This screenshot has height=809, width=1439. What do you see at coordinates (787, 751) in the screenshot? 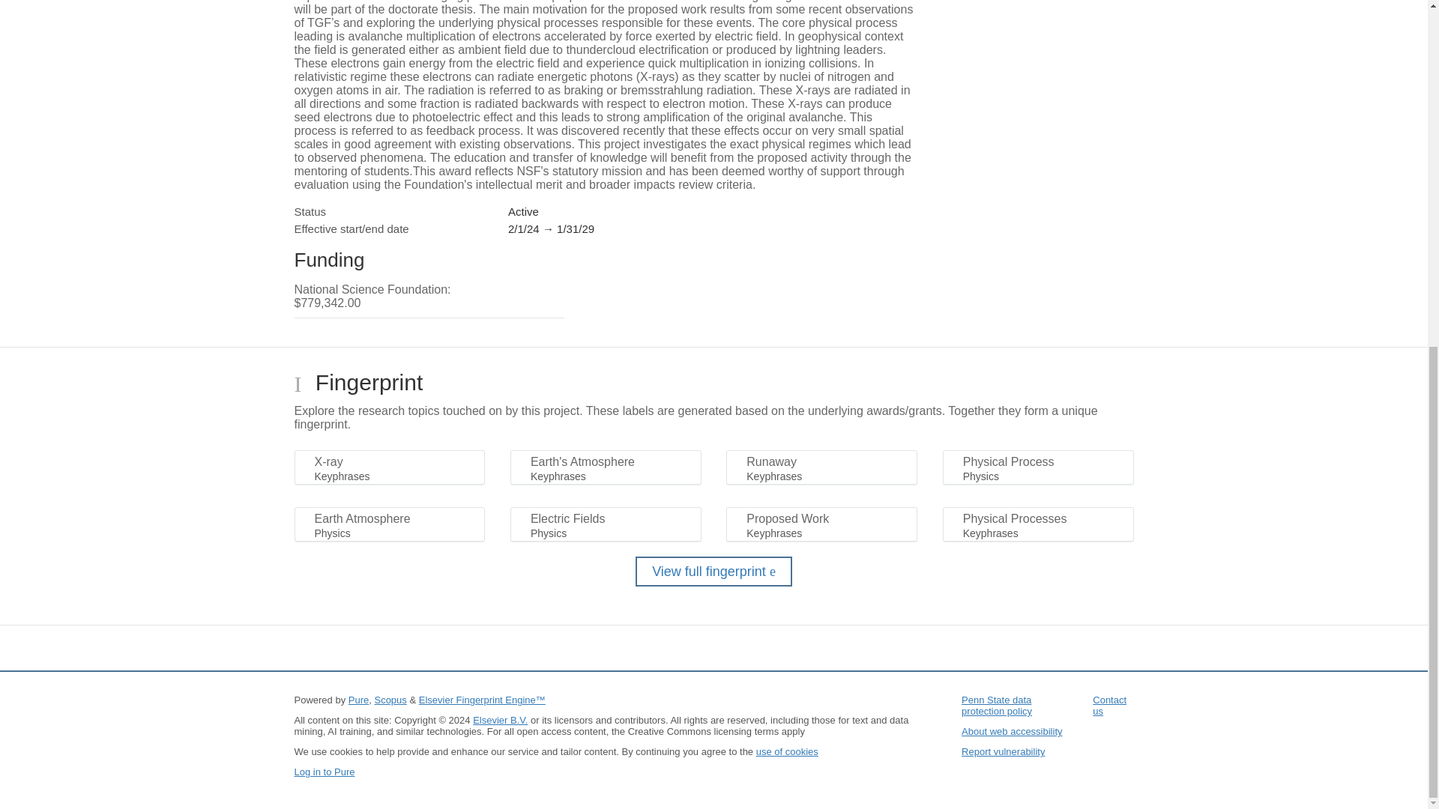
I see `use of cookies` at bounding box center [787, 751].